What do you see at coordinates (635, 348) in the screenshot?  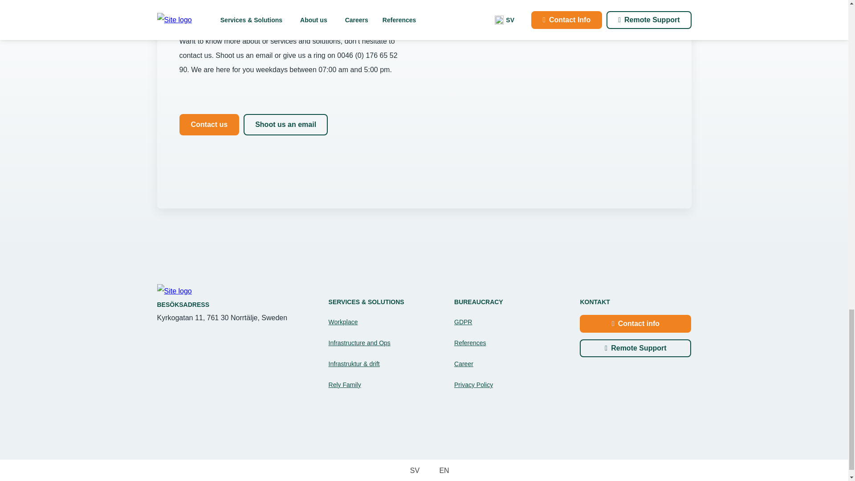 I see `Remote Support` at bounding box center [635, 348].